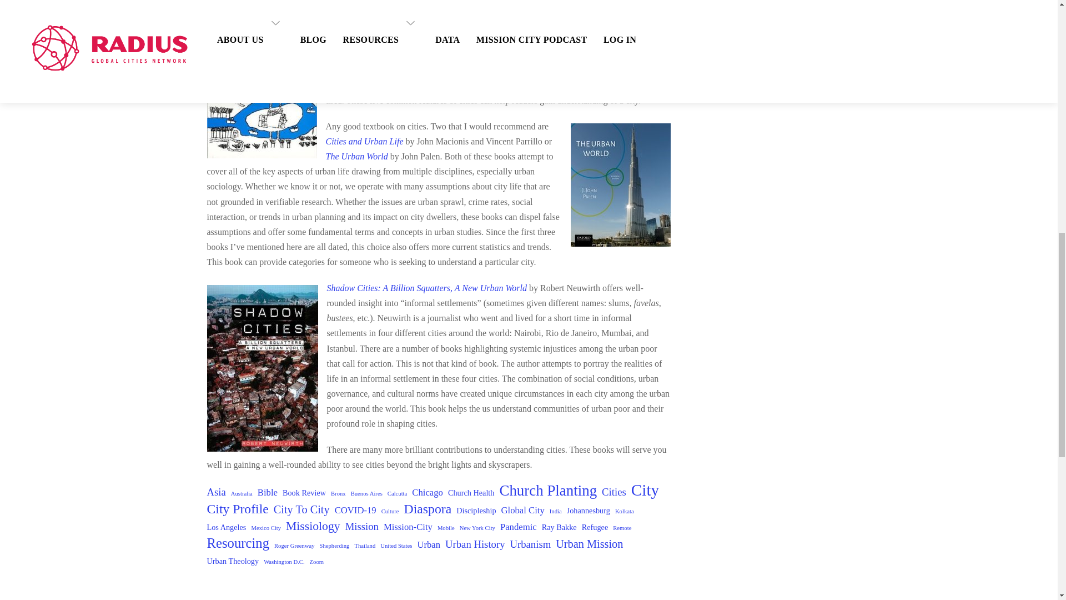 Image resolution: width=1066 pixels, height=600 pixels. I want to click on Shadow Cities: A Billion Squatters, A New Urban World, so click(426, 288).